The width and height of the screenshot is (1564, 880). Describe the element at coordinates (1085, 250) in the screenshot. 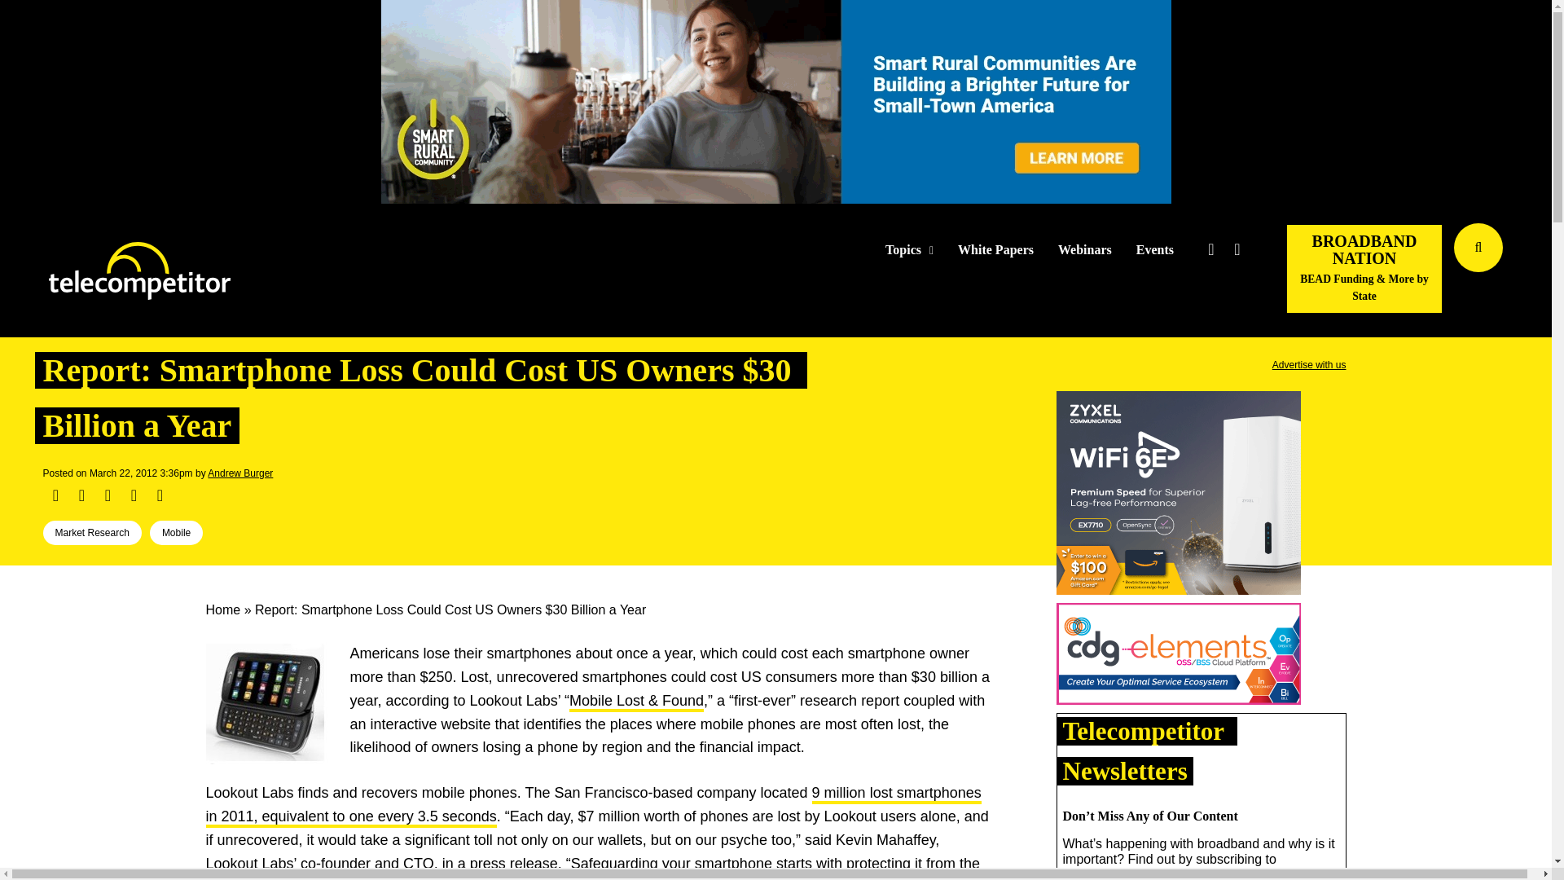

I see `Webinars` at that location.